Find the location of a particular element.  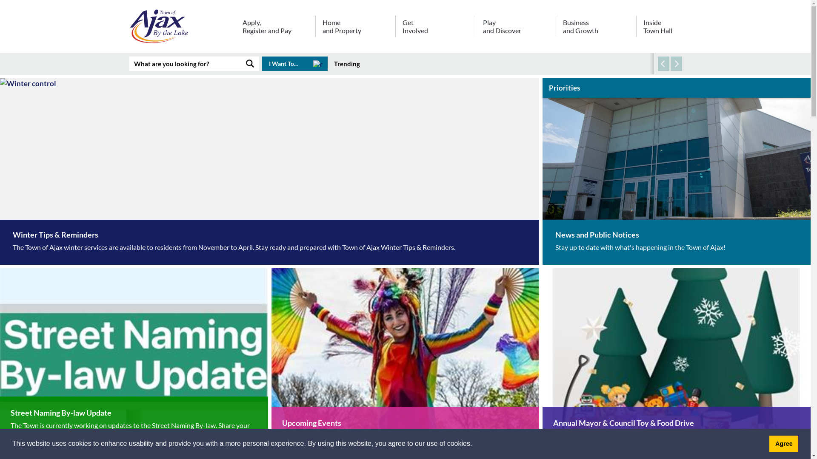

Search is located at coordinates (592, 118).